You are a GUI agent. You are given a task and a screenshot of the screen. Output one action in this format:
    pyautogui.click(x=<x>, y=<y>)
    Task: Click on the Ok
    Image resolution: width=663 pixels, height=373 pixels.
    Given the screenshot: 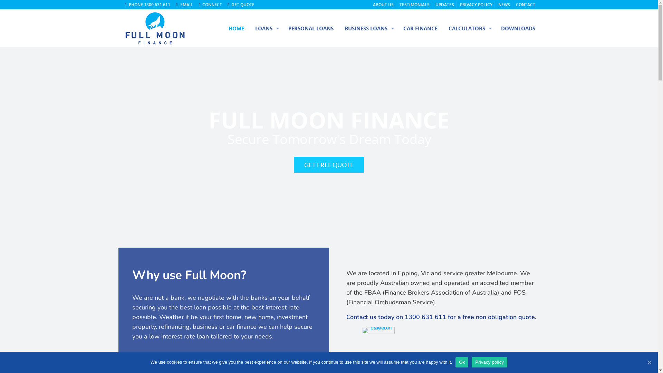 What is the action you would take?
    pyautogui.click(x=462, y=362)
    